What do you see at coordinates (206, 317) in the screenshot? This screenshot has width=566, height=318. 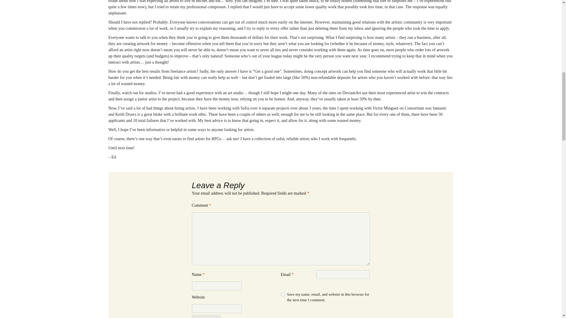 I see `Post Comment` at bounding box center [206, 317].